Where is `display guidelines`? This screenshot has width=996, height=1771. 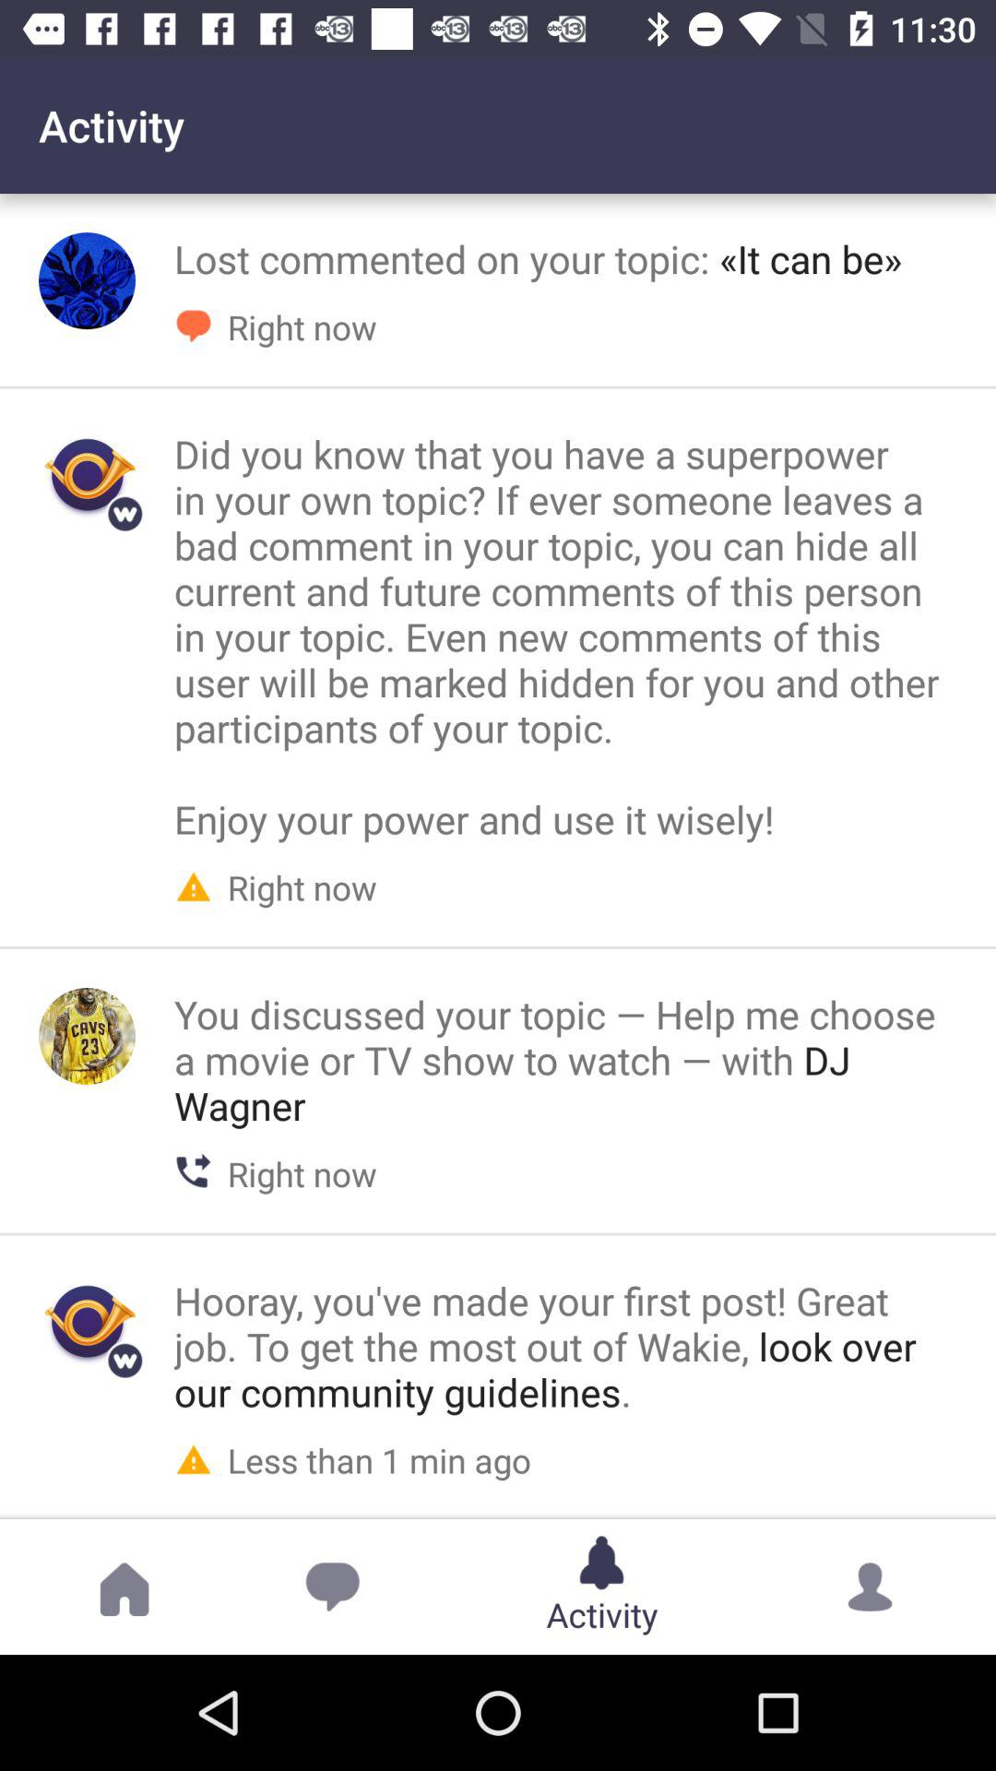 display guidelines is located at coordinates (87, 1323).